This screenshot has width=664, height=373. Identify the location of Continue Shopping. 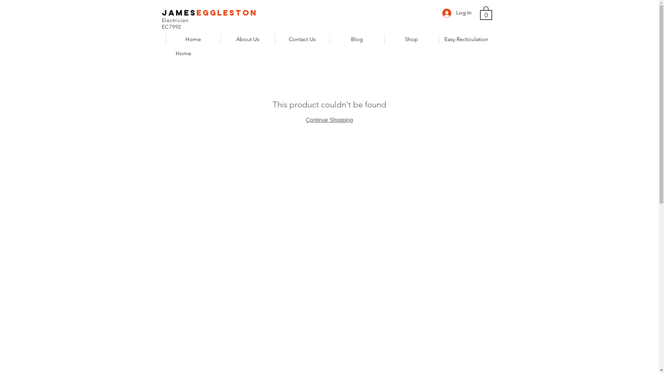
(329, 120).